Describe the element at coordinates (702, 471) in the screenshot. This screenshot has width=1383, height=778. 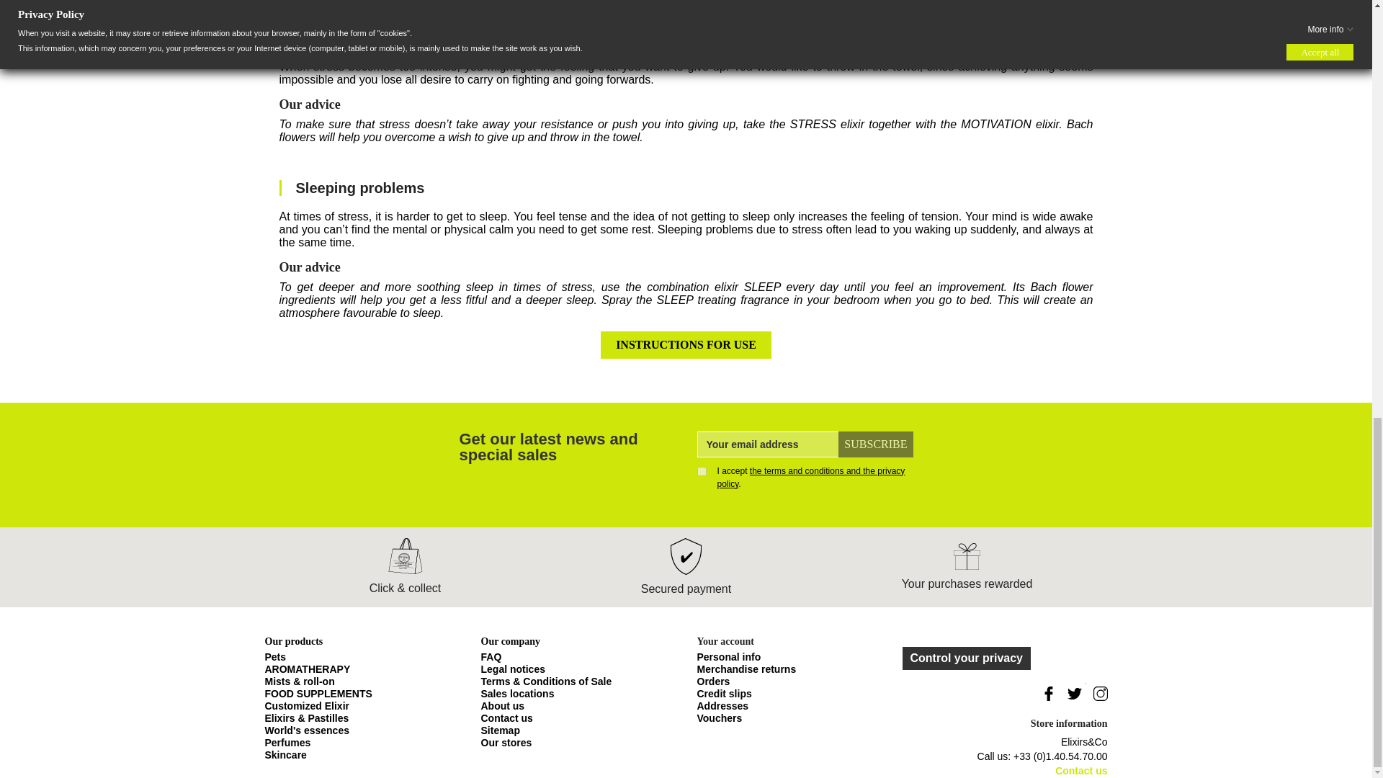
I see `1` at that location.